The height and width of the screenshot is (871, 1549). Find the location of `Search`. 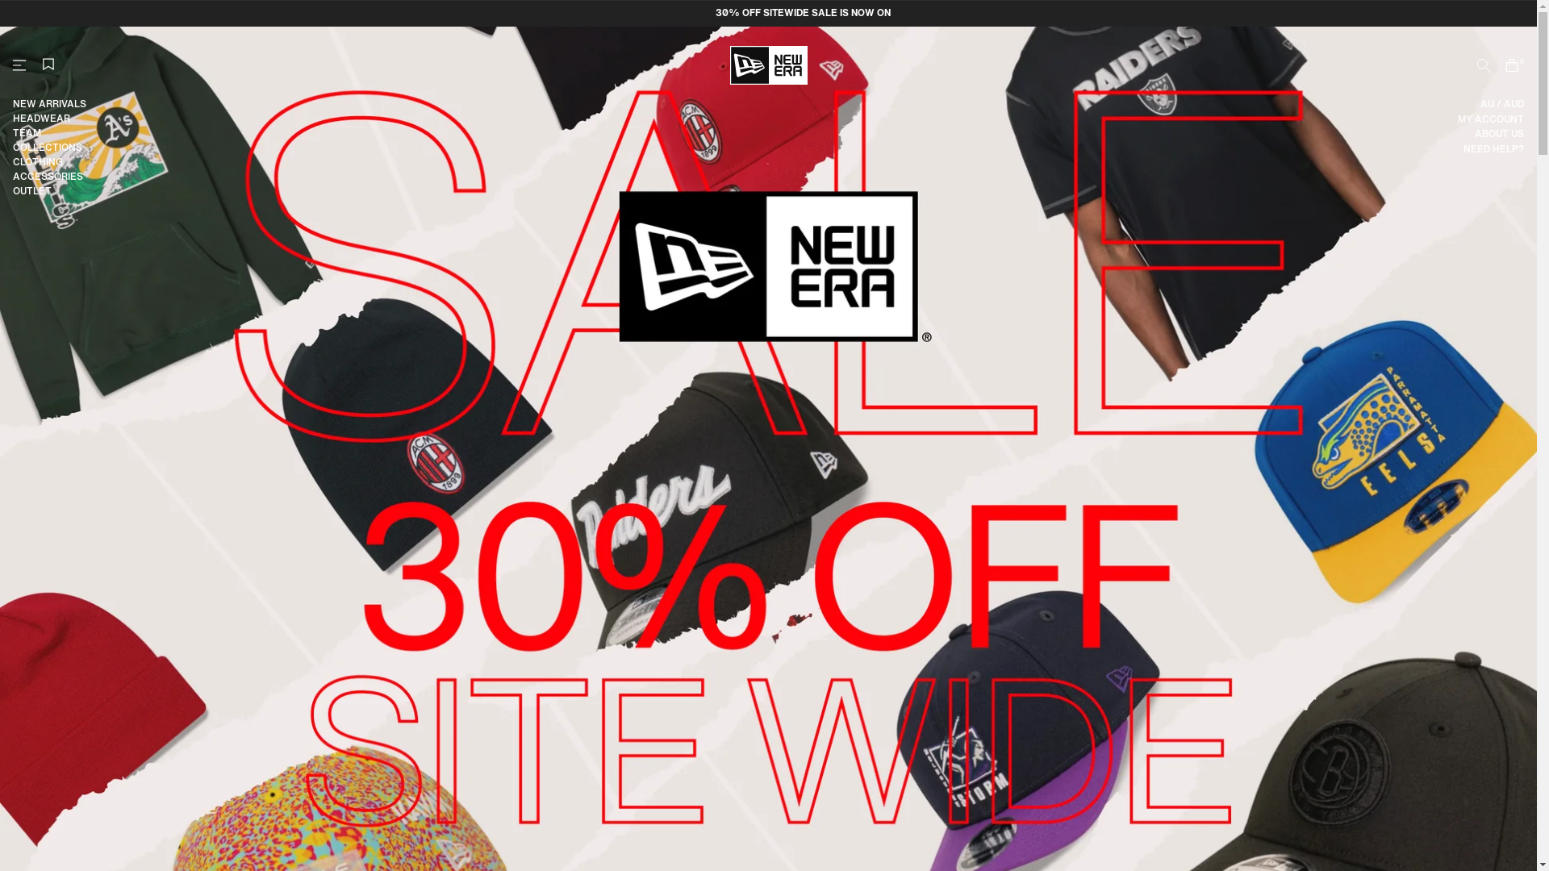

Search is located at coordinates (1483, 65).